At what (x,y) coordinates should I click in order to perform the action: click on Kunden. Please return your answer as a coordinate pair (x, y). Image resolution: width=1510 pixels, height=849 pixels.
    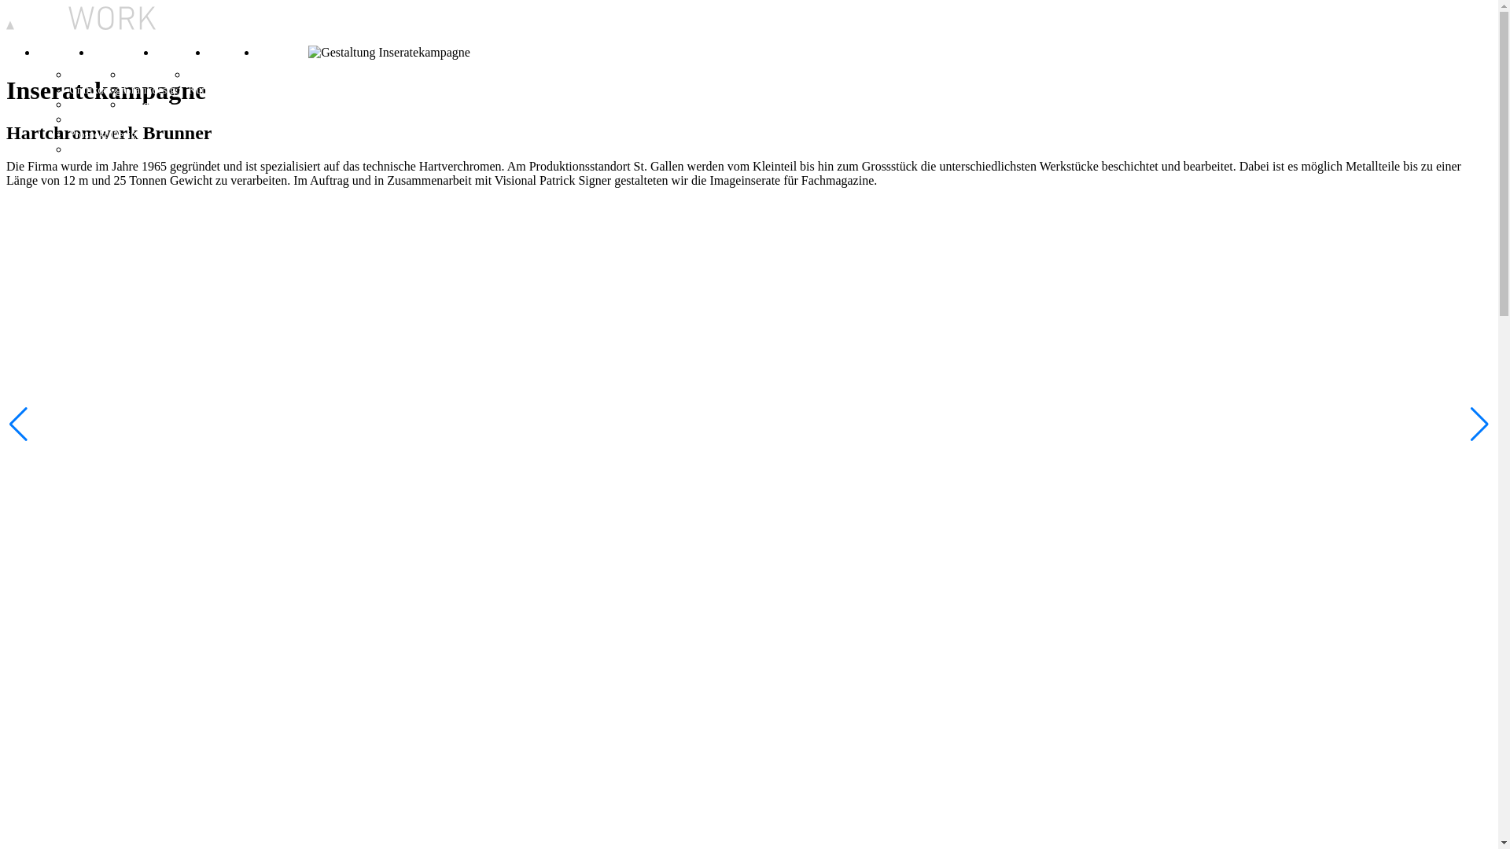
    Looking at the image, I should click on (205, 90).